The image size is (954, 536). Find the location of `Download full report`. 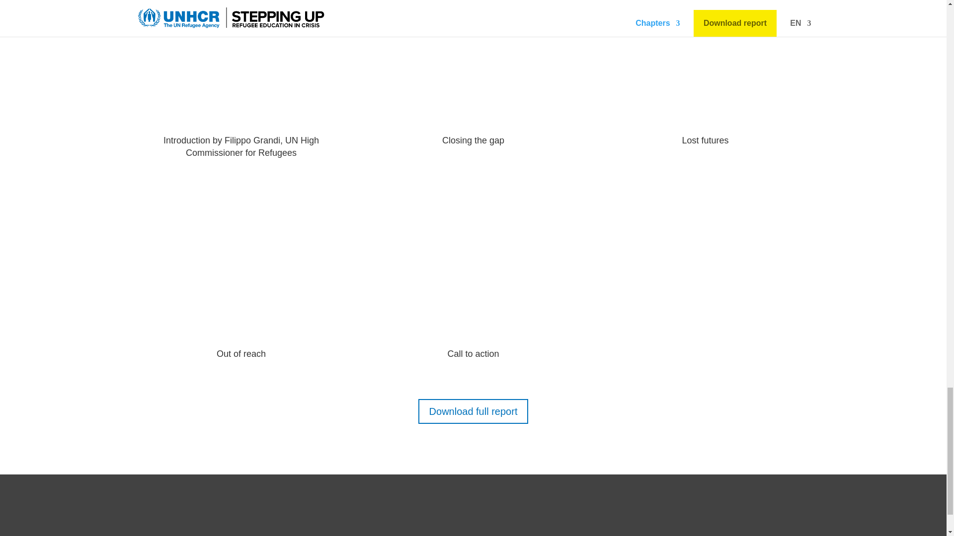

Download full report is located at coordinates (473, 411).